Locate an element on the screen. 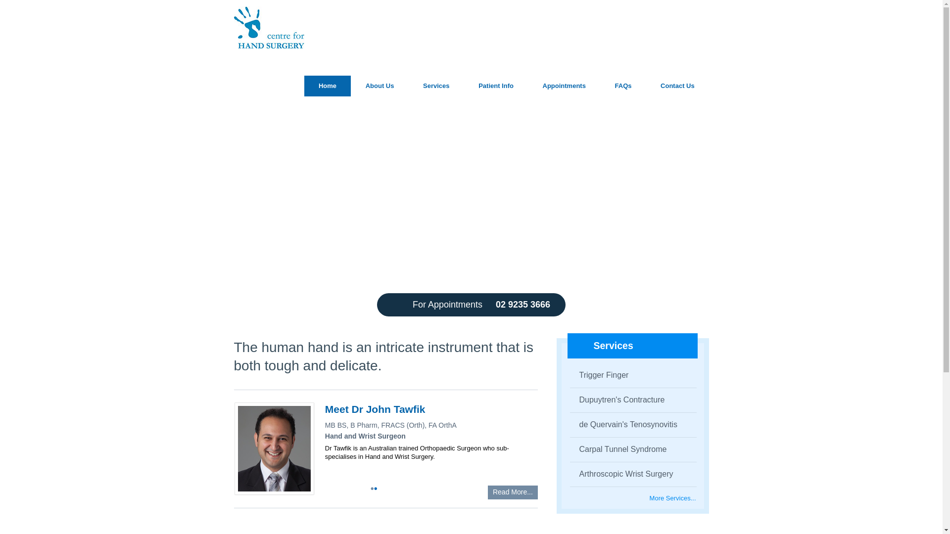 This screenshot has width=950, height=534. Dupuytren's Contracture is located at coordinates (617, 400).